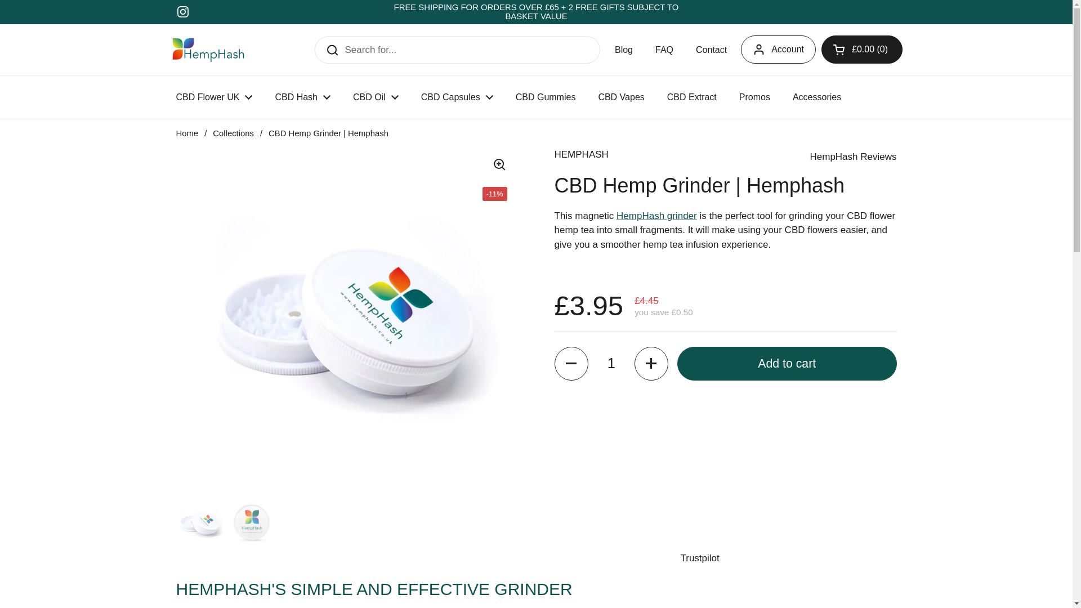 This screenshot has height=608, width=1081. I want to click on Open cart, so click(862, 50).